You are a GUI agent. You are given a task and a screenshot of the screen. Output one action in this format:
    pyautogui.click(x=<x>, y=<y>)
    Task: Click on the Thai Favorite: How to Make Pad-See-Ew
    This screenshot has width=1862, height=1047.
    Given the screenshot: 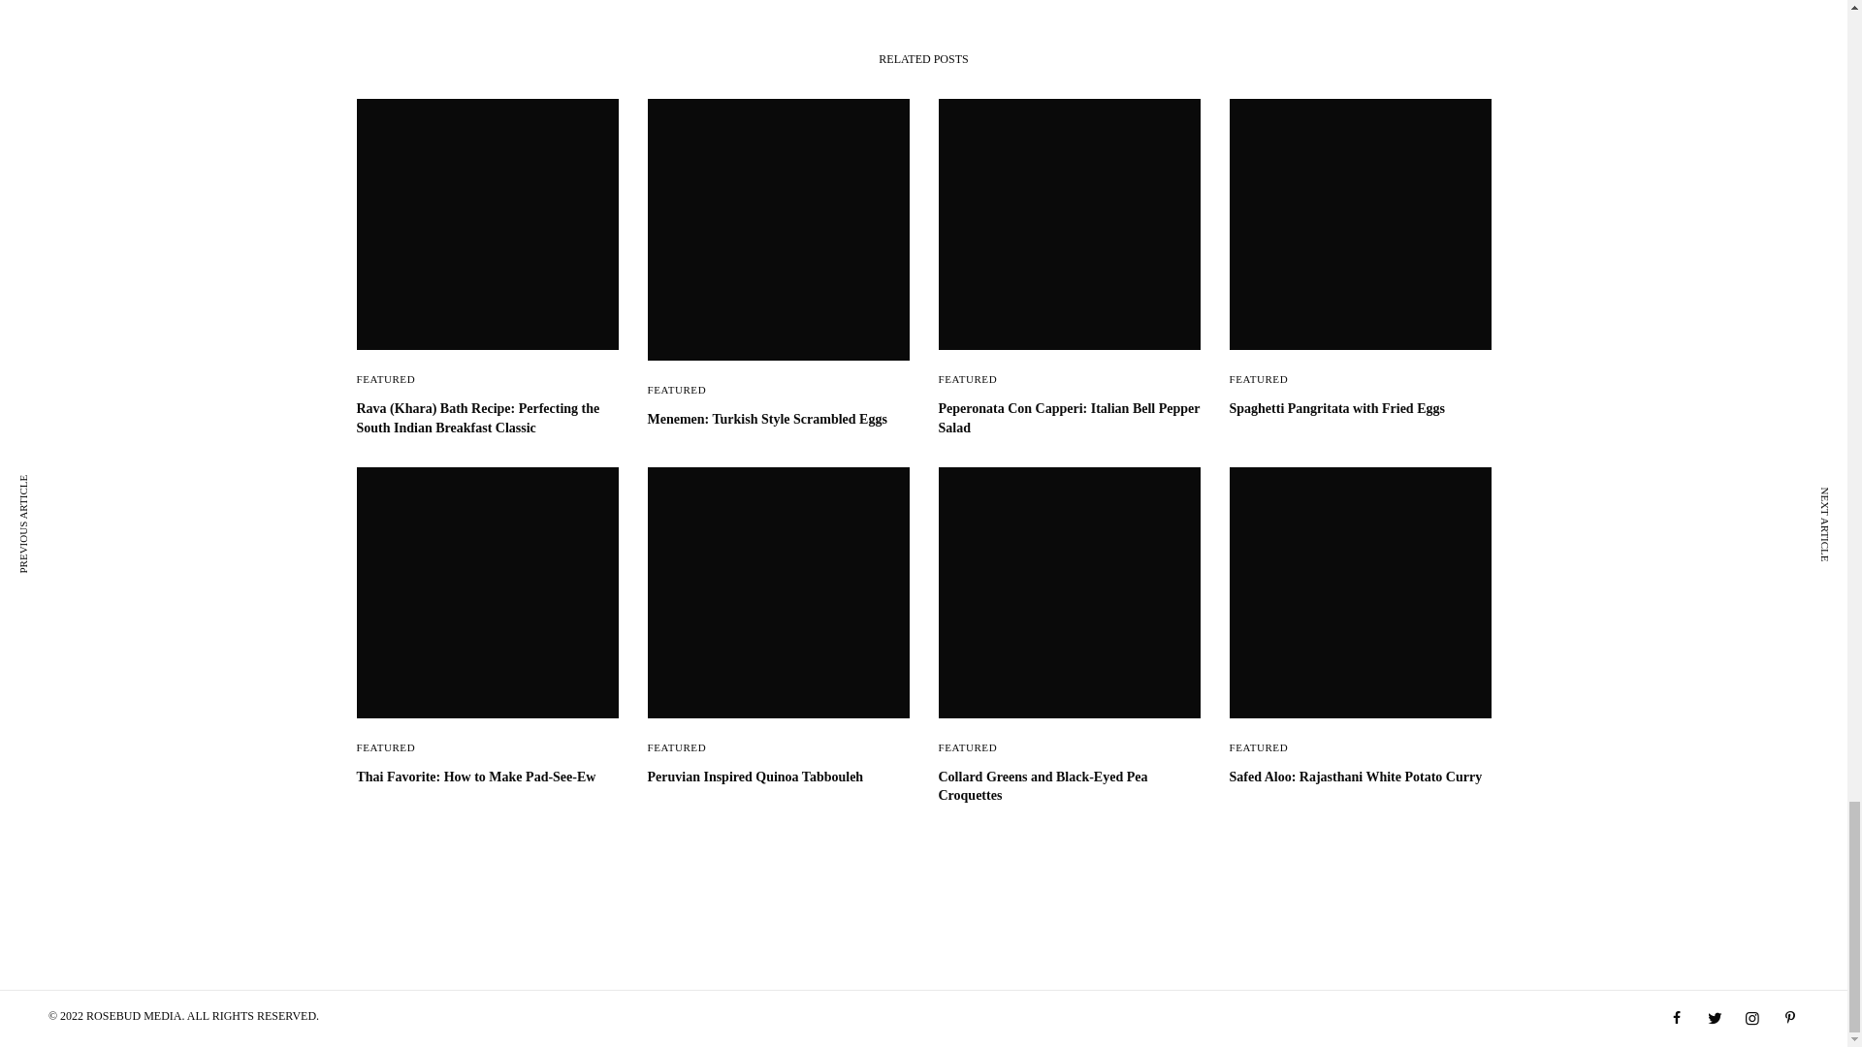 What is the action you would take?
    pyautogui.click(x=487, y=777)
    